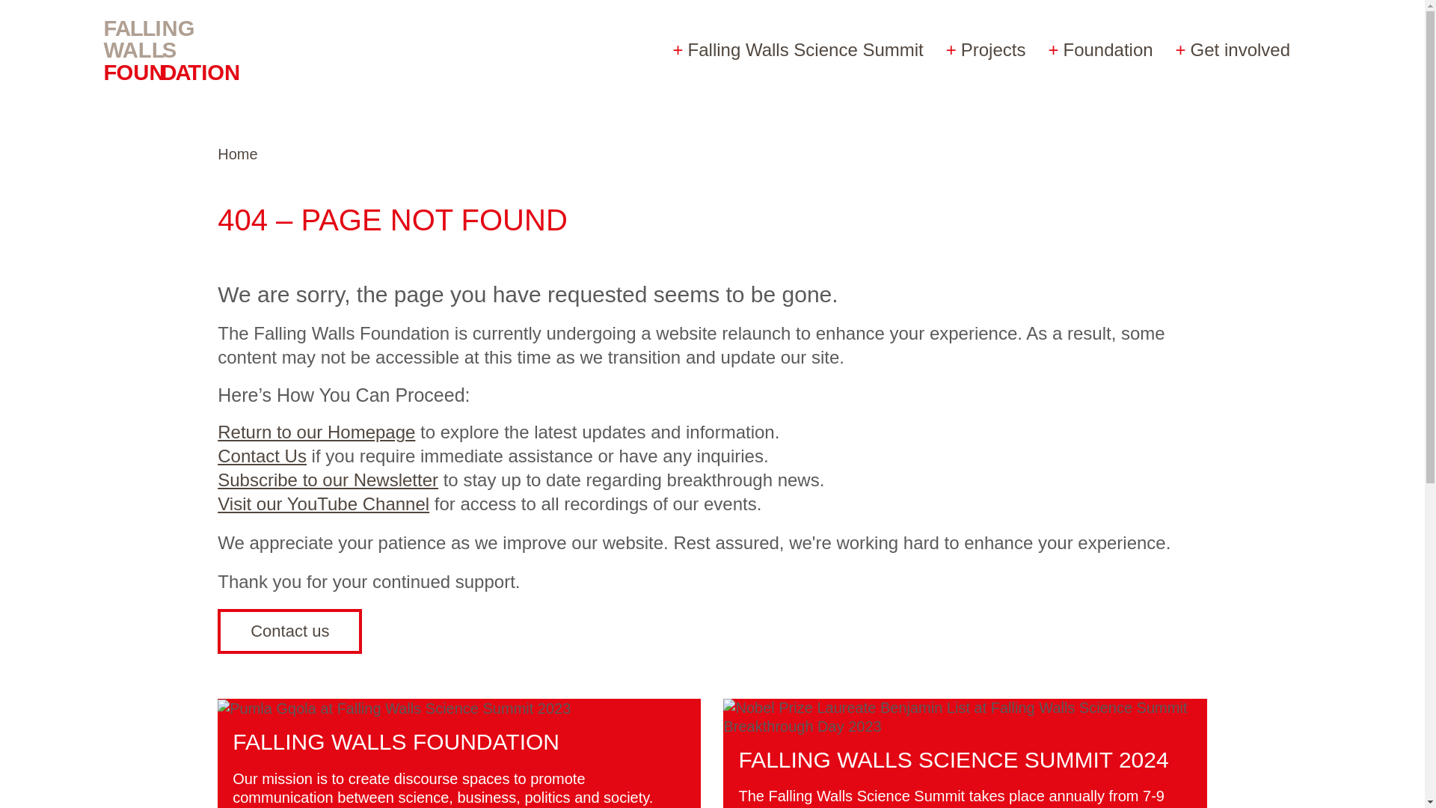 Image resolution: width=1436 pixels, height=808 pixels. What do you see at coordinates (986, 49) in the screenshot?
I see `Expand menu Projects` at bounding box center [986, 49].